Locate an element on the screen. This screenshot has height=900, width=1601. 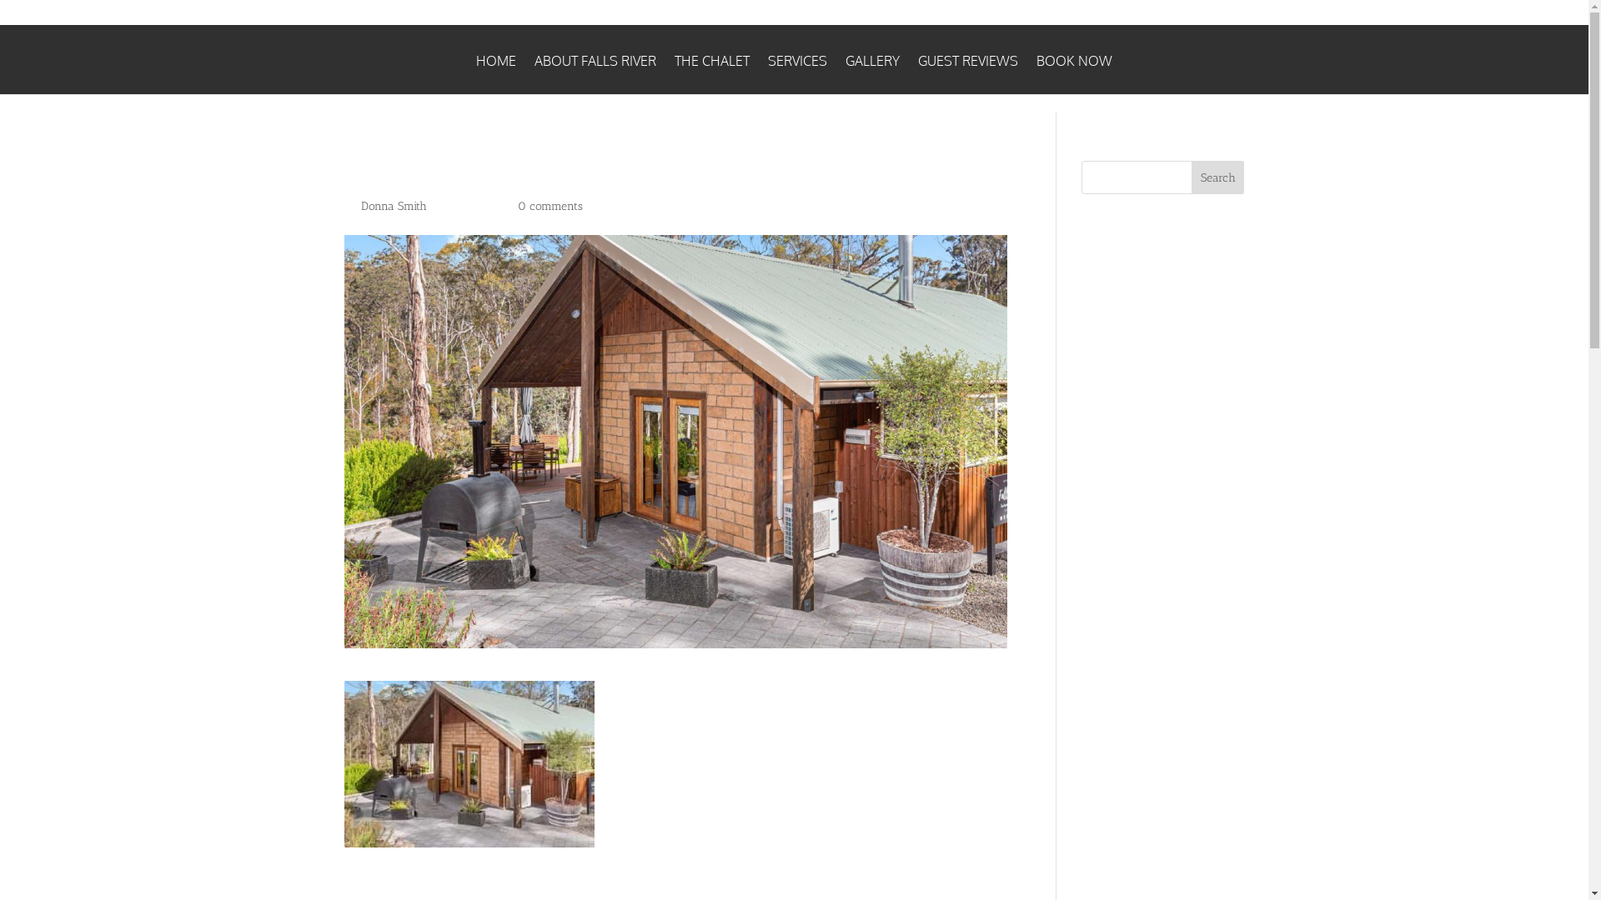
THE CHALET is located at coordinates (712, 73).